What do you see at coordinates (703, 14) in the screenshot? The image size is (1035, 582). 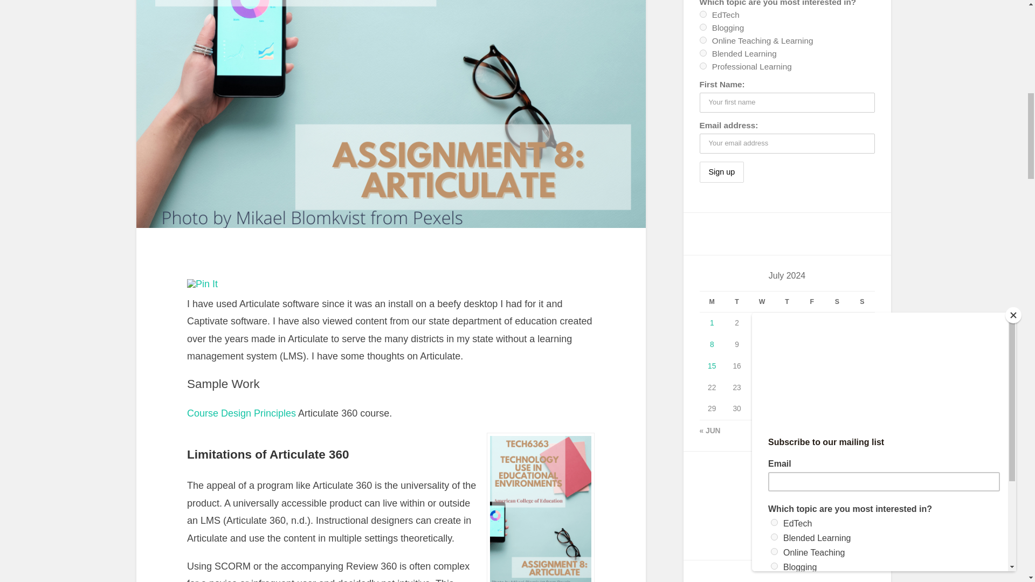 I see `EdTech` at bounding box center [703, 14].